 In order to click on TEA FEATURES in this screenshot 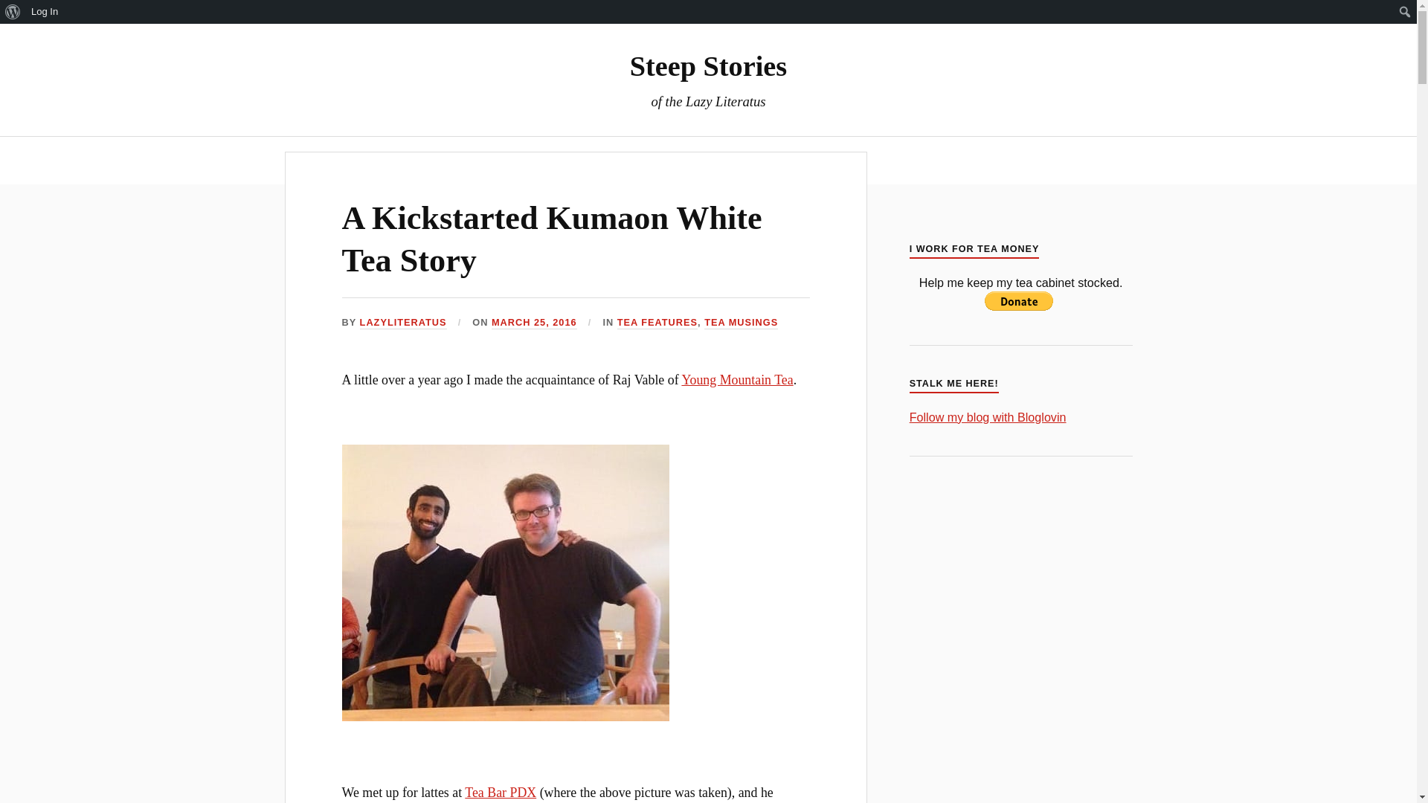, I will do `click(657, 323)`.